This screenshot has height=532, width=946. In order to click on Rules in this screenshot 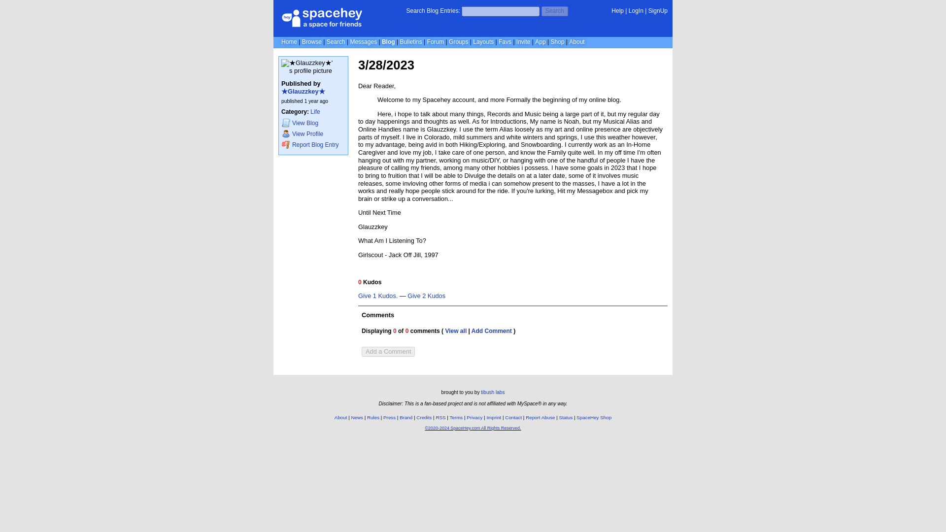, I will do `click(372, 418)`.